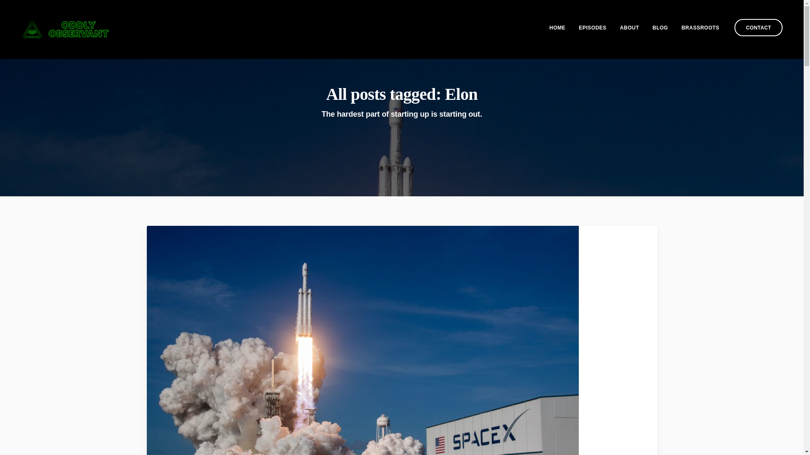  Describe the element at coordinates (557, 27) in the screenshot. I see `Home` at that location.